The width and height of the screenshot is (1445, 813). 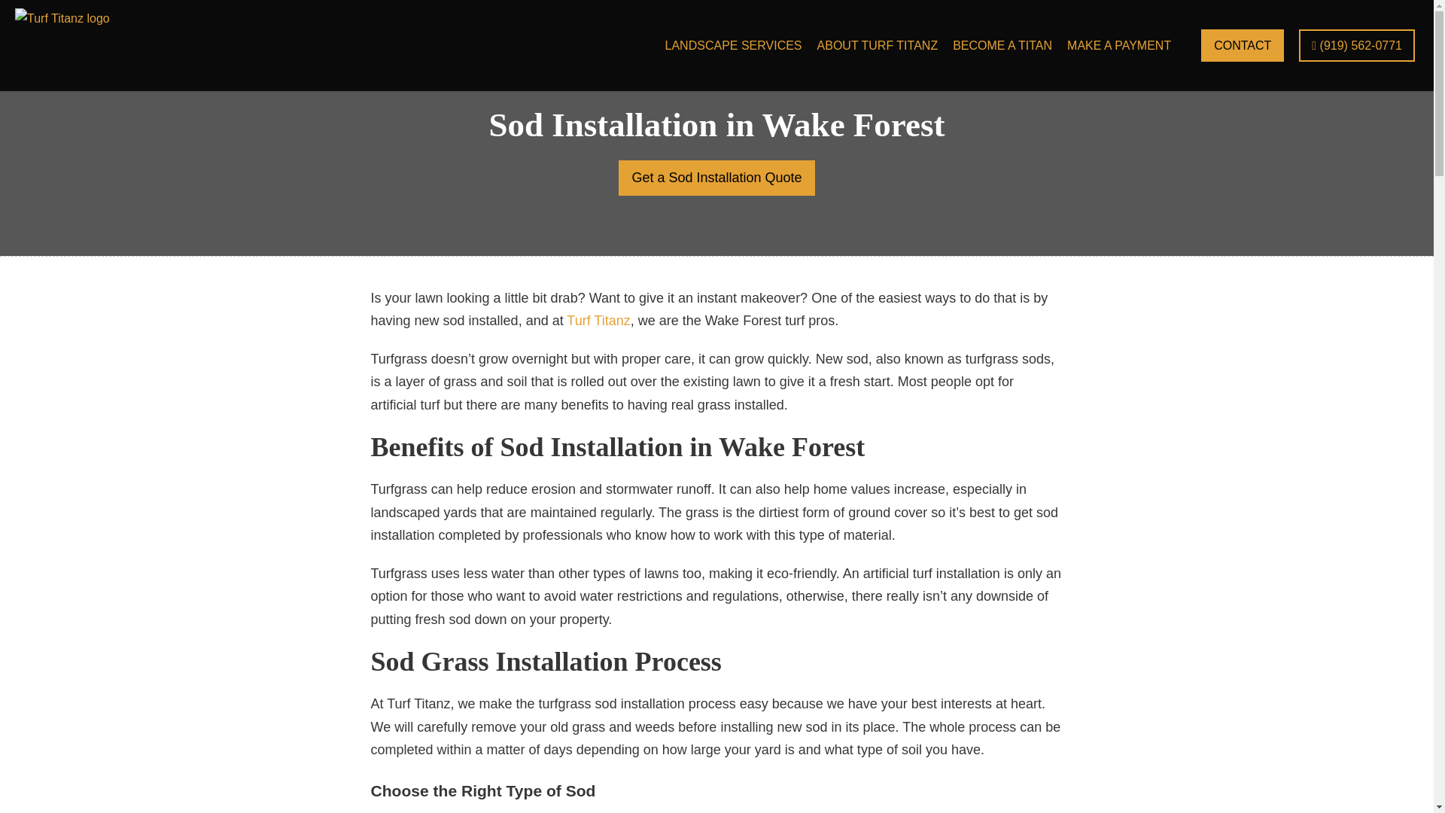 I want to click on BECOME A TITAN, so click(x=1002, y=45).